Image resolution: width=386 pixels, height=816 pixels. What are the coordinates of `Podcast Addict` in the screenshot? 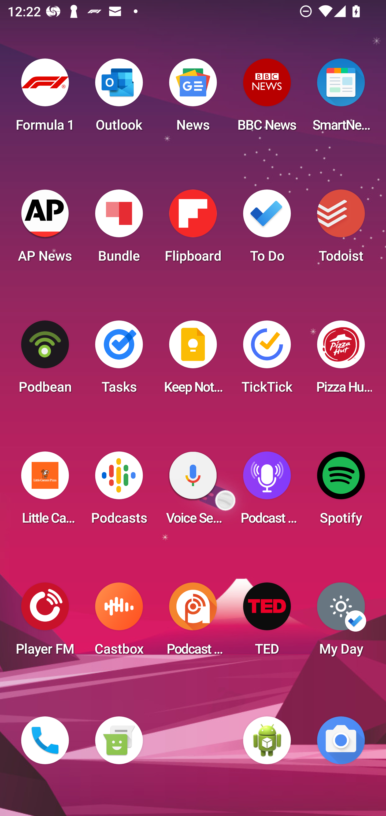 It's located at (193, 622).